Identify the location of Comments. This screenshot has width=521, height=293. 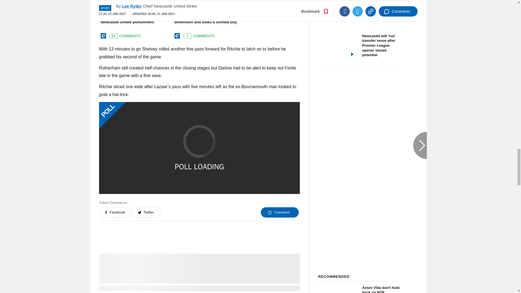
(198, 35).